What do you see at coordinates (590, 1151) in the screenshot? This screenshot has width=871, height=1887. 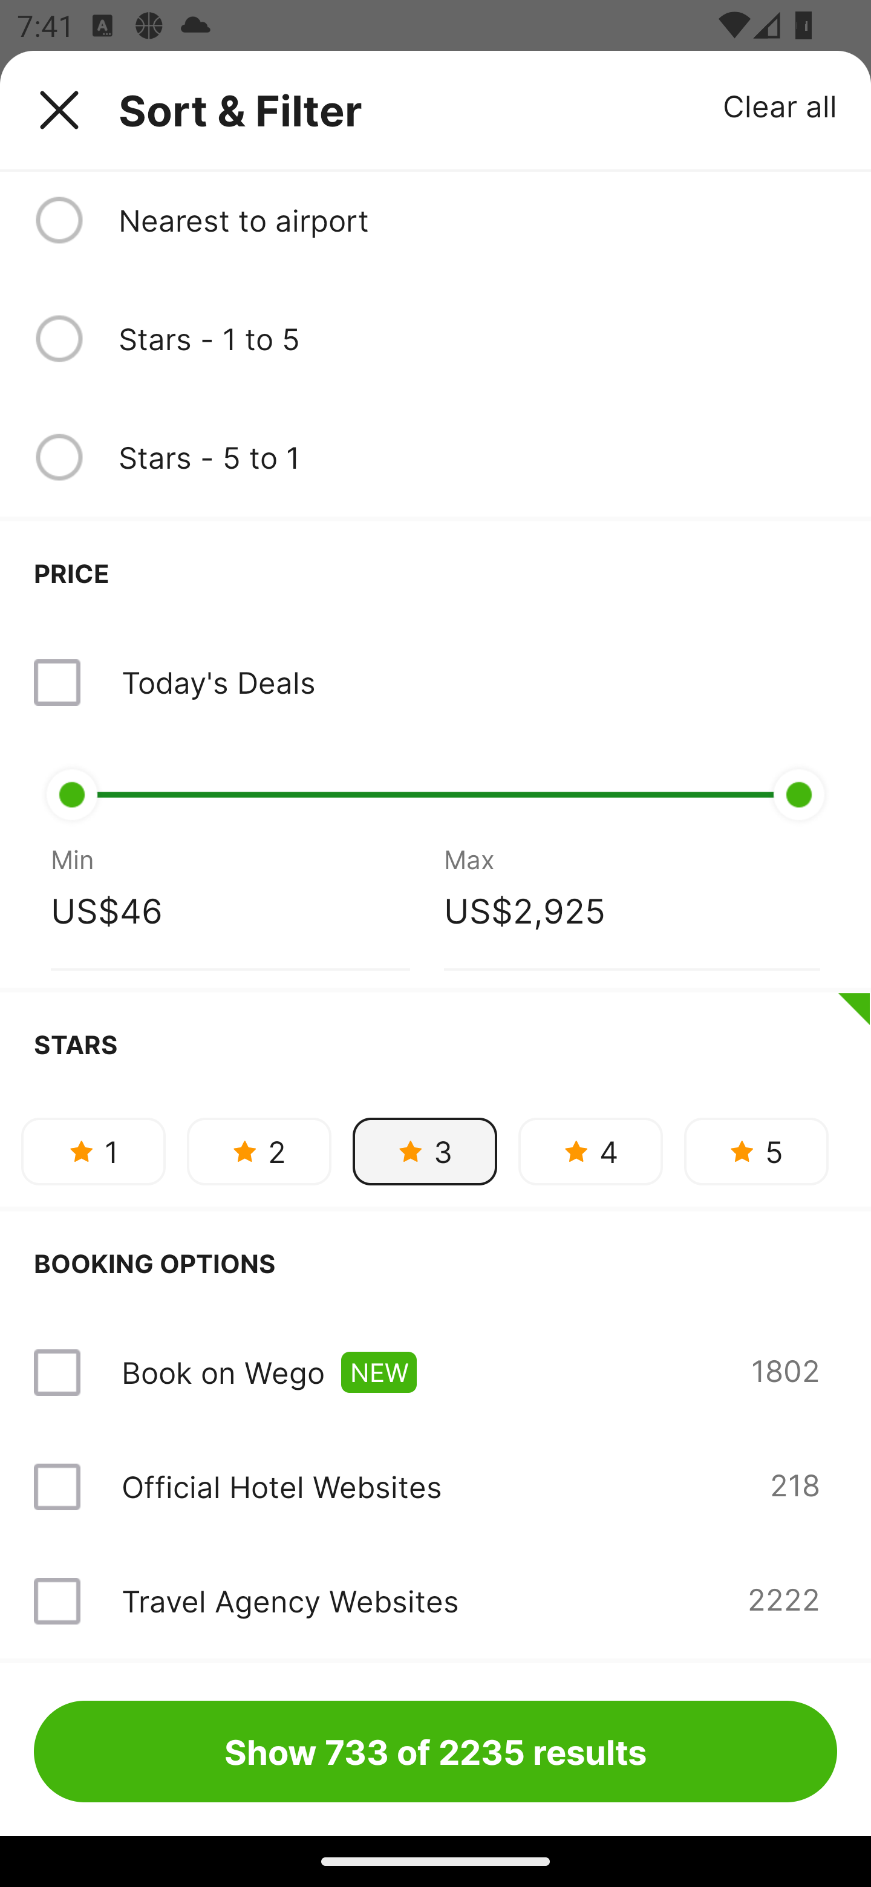 I see `4` at bounding box center [590, 1151].